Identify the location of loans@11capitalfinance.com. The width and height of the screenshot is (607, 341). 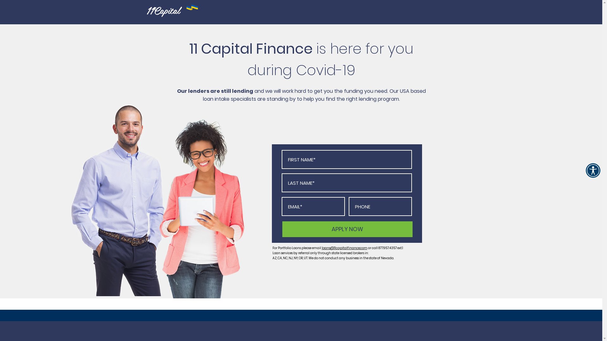
(345, 248).